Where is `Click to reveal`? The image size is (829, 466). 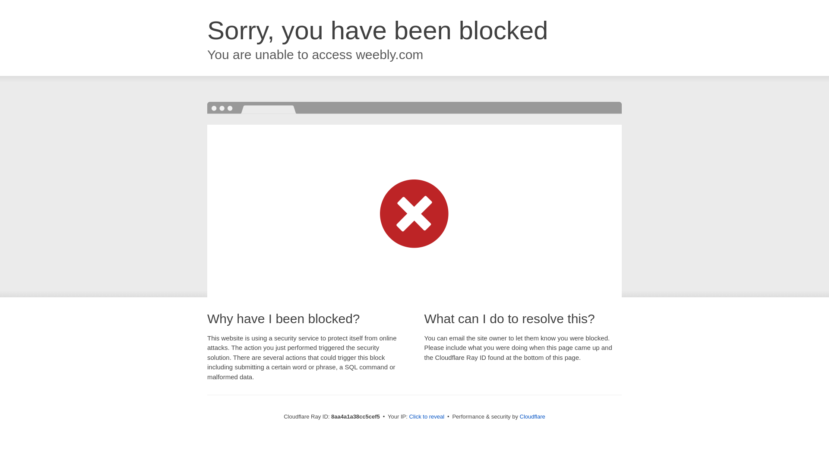 Click to reveal is located at coordinates (427, 417).